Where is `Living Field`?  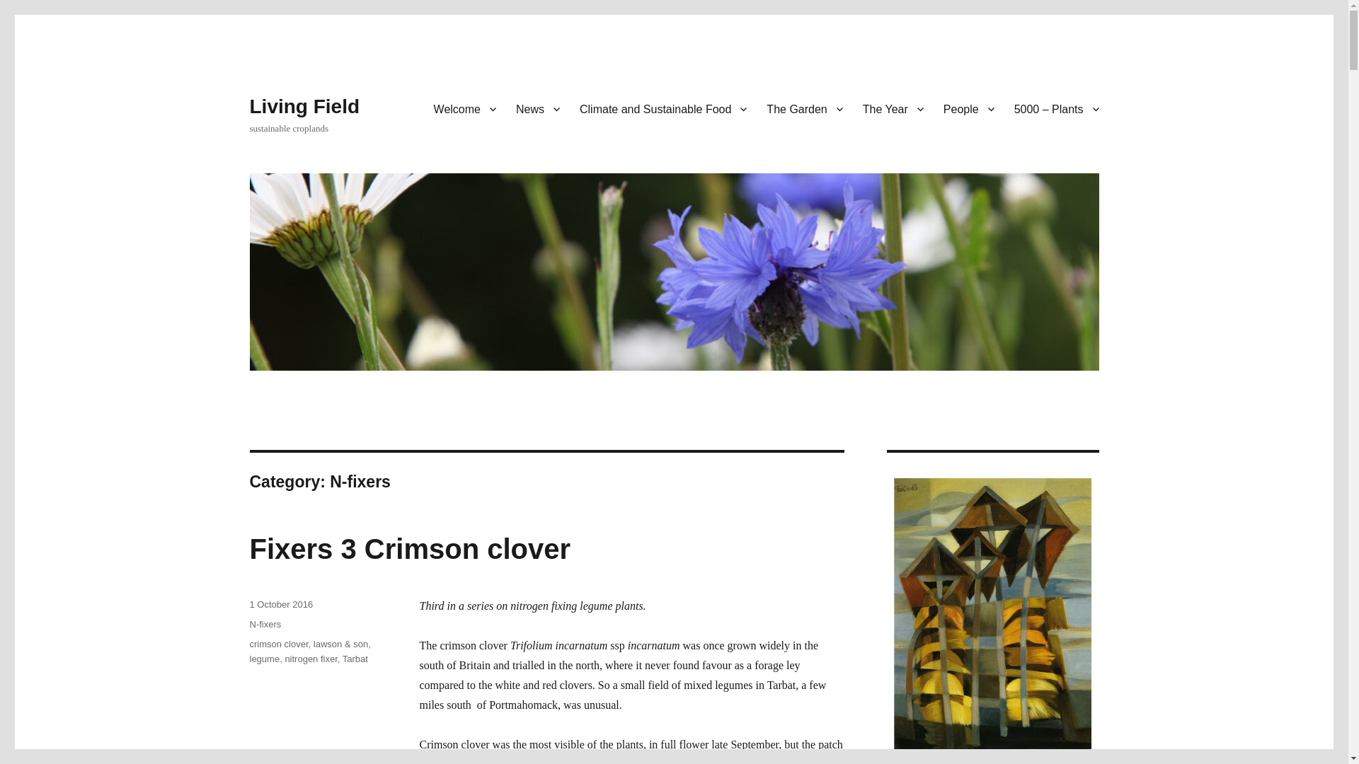 Living Field is located at coordinates (304, 106).